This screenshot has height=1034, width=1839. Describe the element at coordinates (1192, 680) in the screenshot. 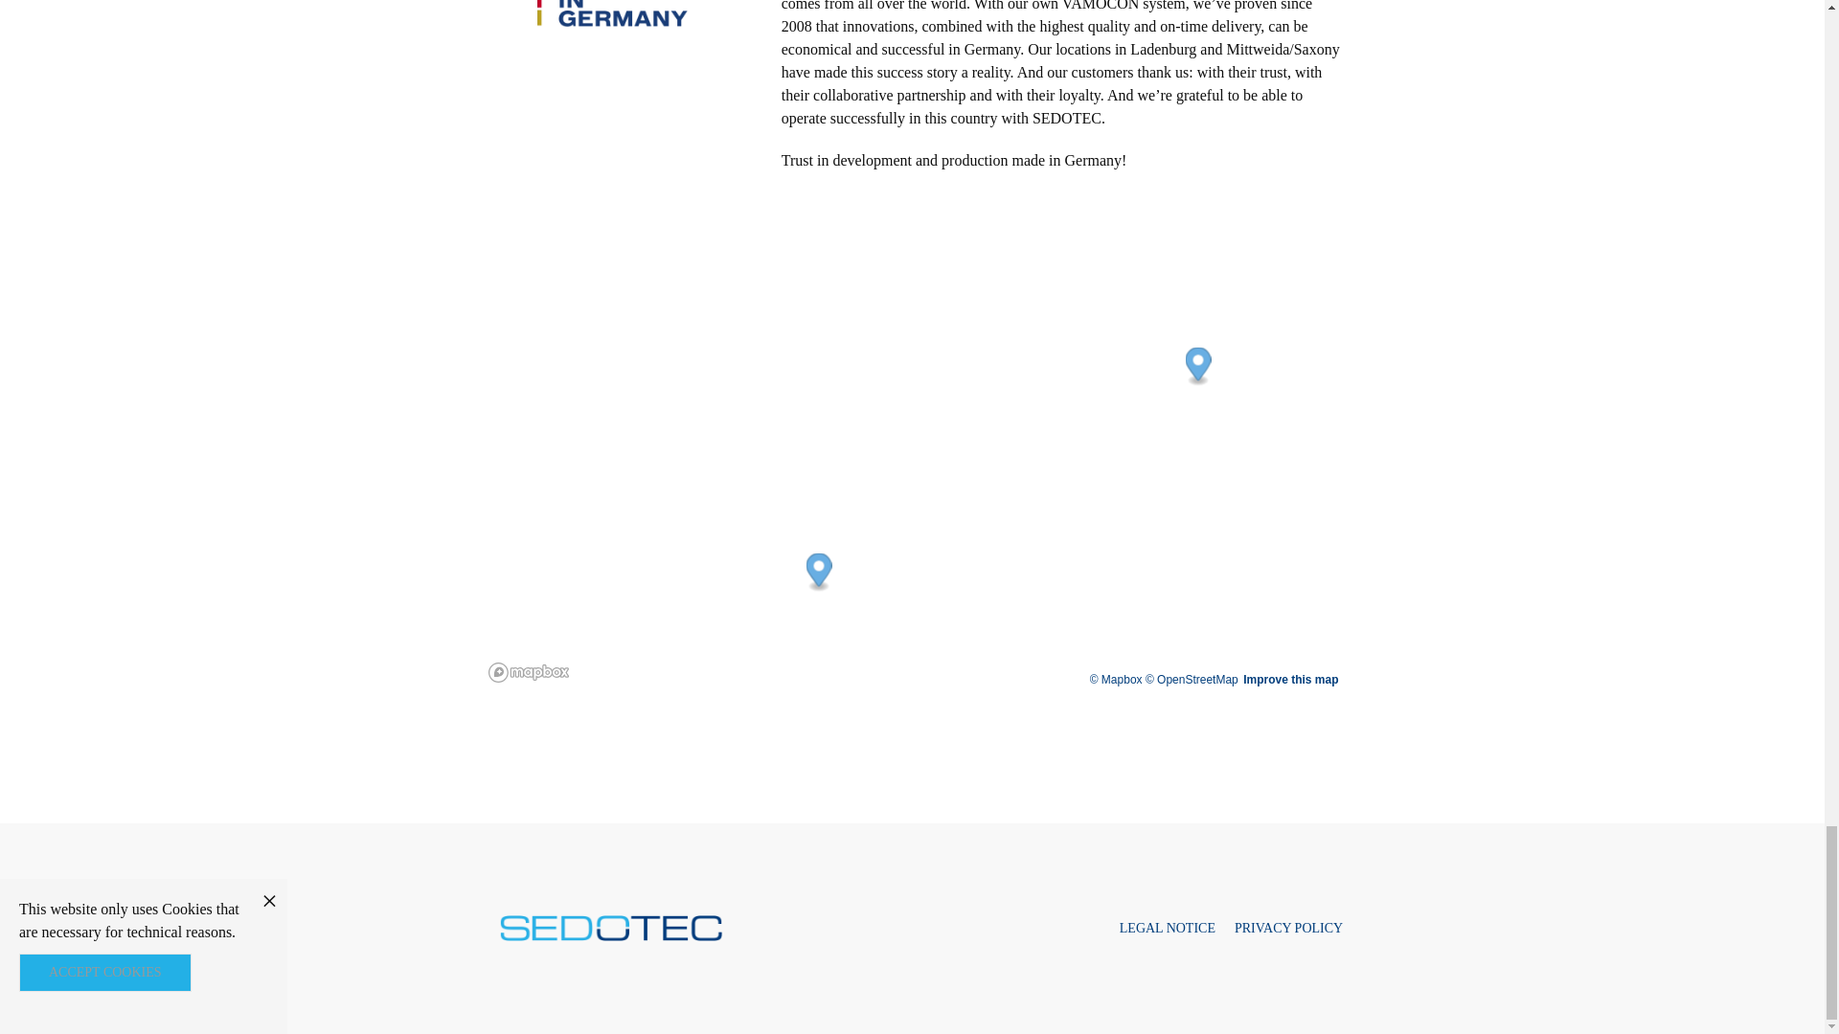

I see `OpenStreetMap` at that location.